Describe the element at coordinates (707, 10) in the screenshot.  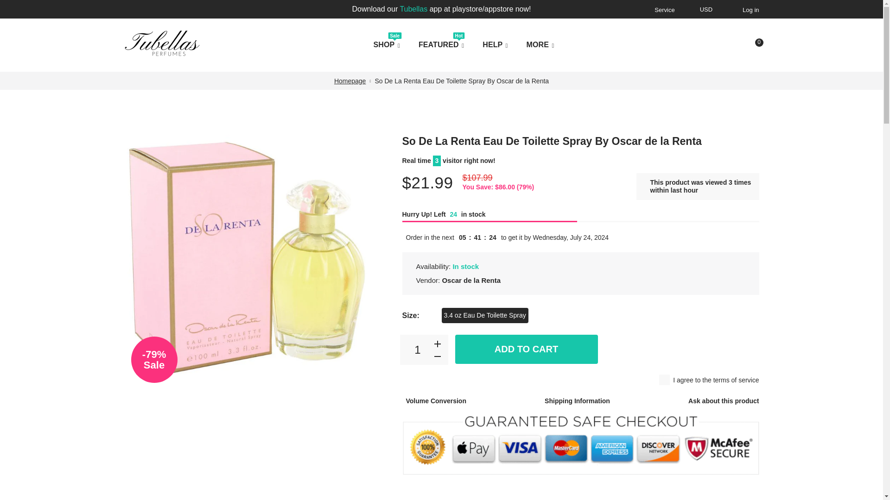
I see `USD` at that location.